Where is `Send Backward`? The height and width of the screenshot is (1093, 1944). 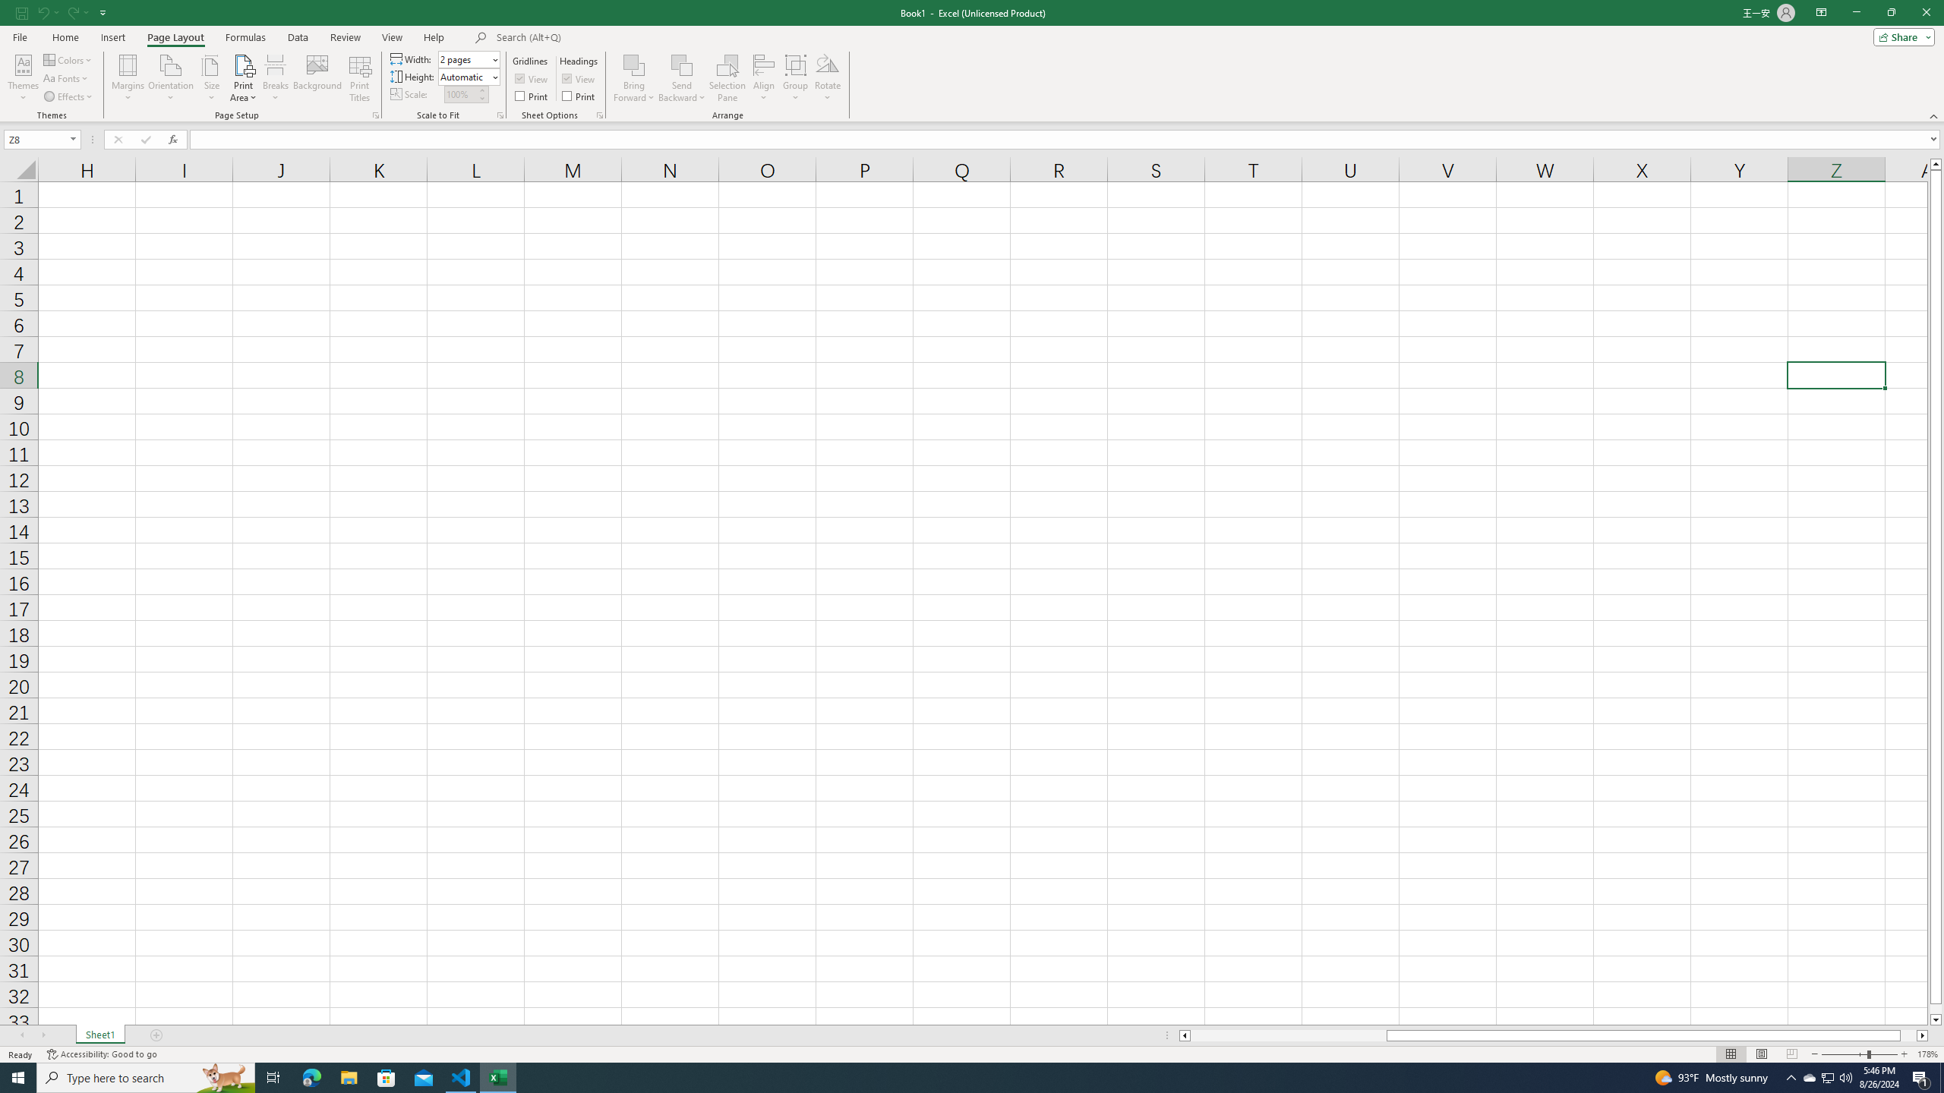 Send Backward is located at coordinates (682, 78).